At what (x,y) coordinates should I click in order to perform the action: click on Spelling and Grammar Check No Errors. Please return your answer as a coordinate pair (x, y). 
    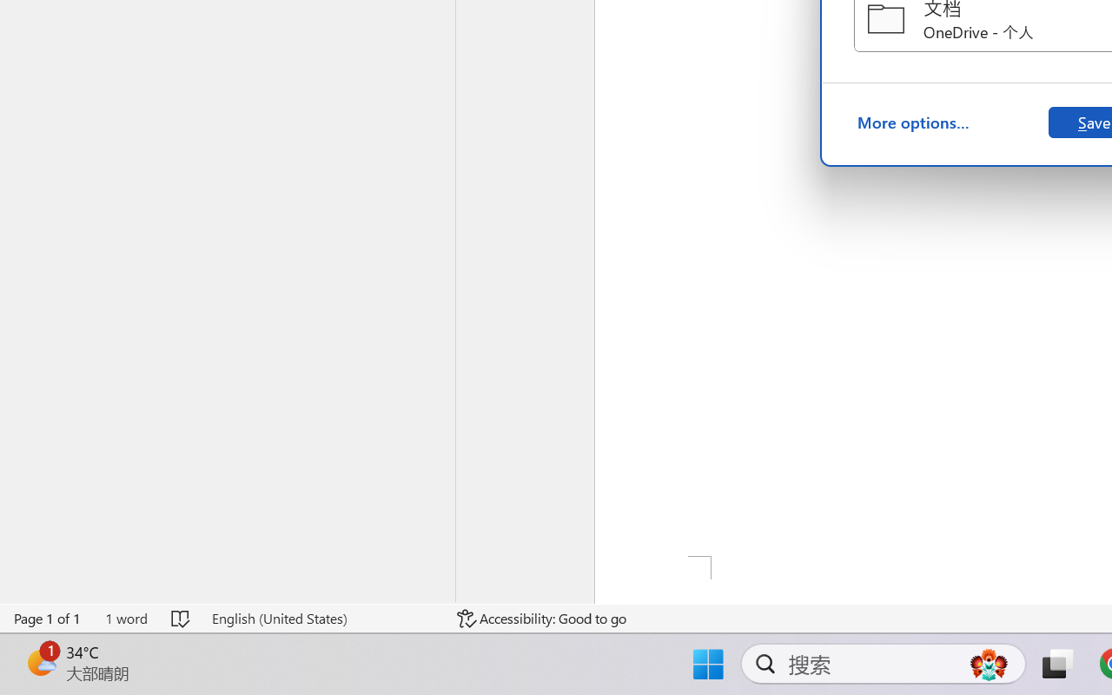
    Looking at the image, I should click on (181, 619).